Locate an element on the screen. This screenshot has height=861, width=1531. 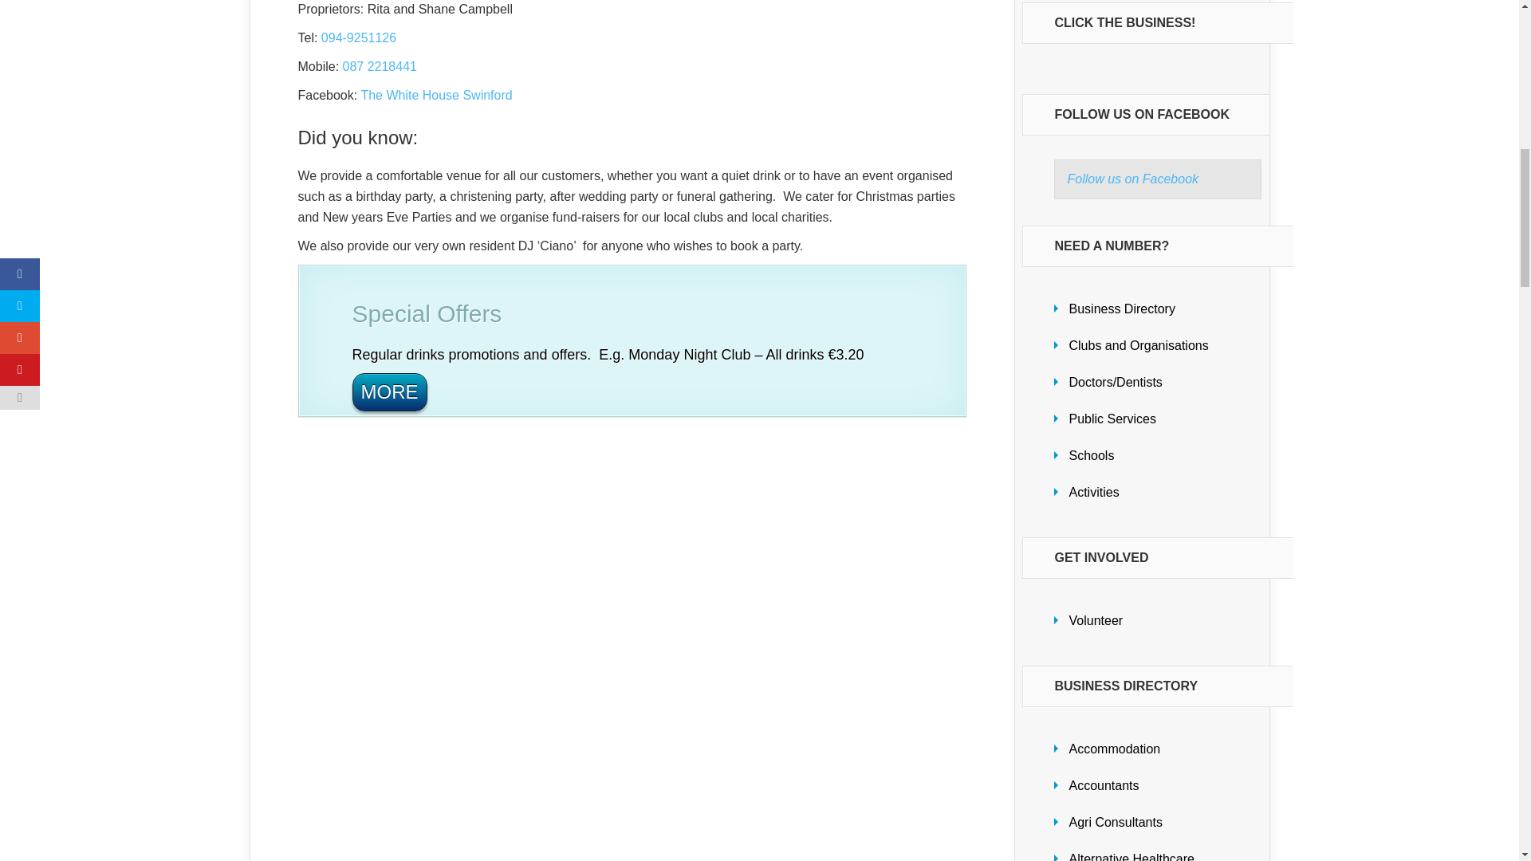
094-9251126 is located at coordinates (359, 37).